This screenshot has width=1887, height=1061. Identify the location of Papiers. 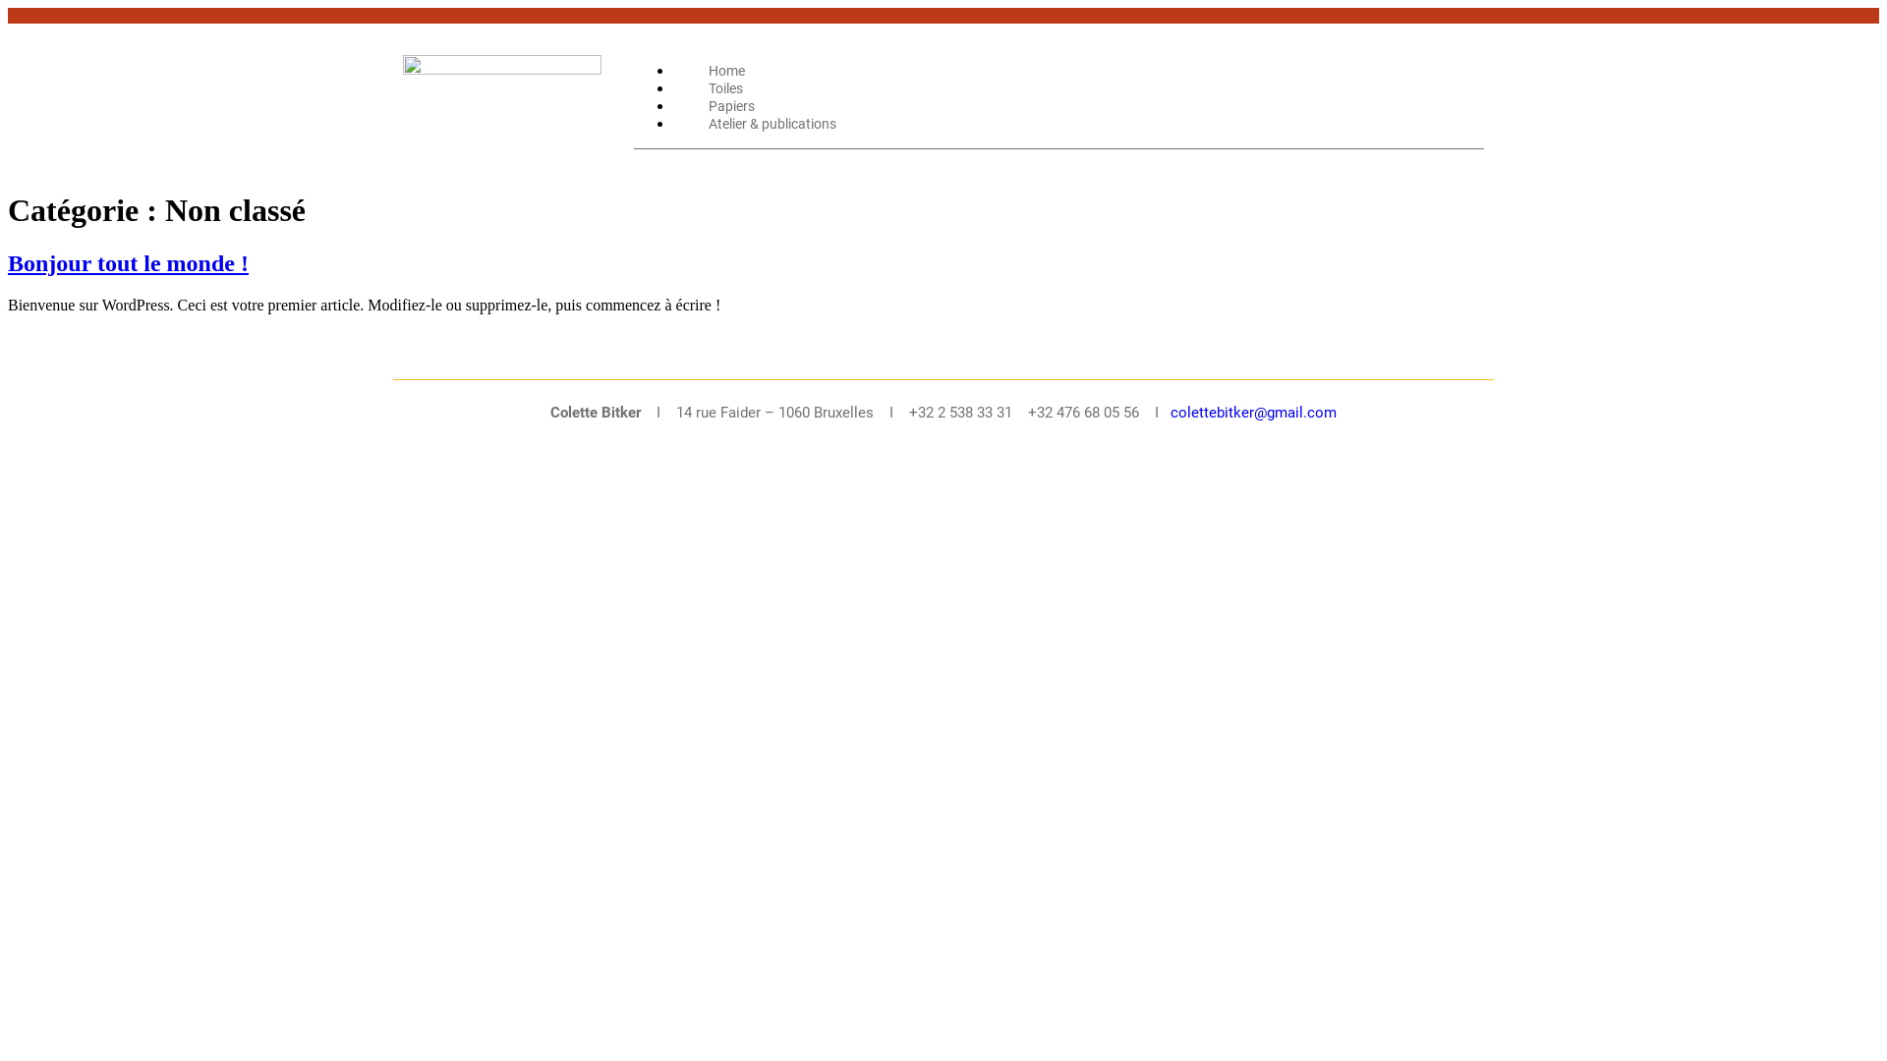
(731, 106).